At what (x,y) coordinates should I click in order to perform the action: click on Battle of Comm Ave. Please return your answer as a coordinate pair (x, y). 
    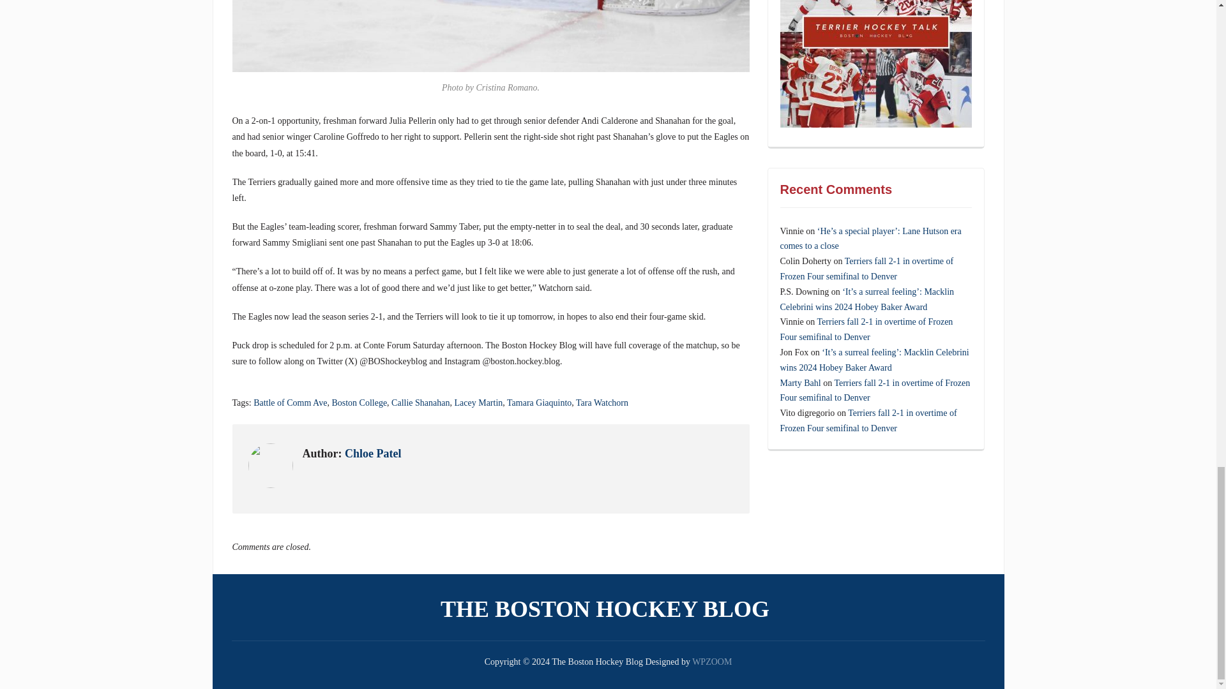
    Looking at the image, I should click on (290, 403).